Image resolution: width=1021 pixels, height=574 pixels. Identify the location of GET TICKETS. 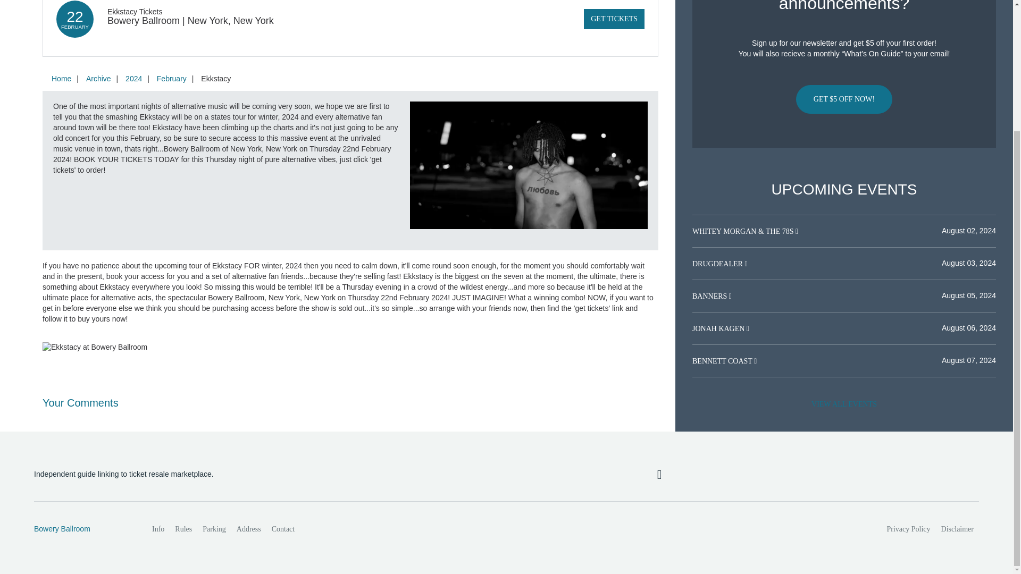
(614, 19).